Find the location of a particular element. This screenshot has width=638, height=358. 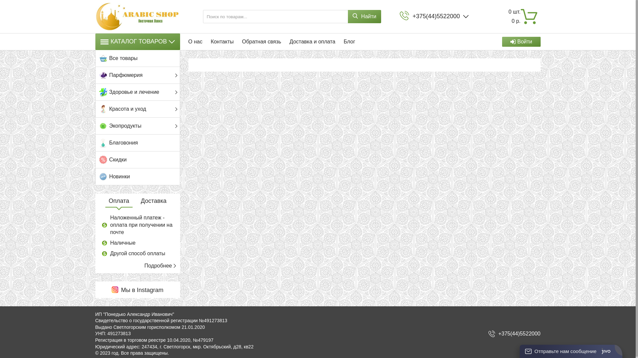

+375(44)5522000 is located at coordinates (436, 17).